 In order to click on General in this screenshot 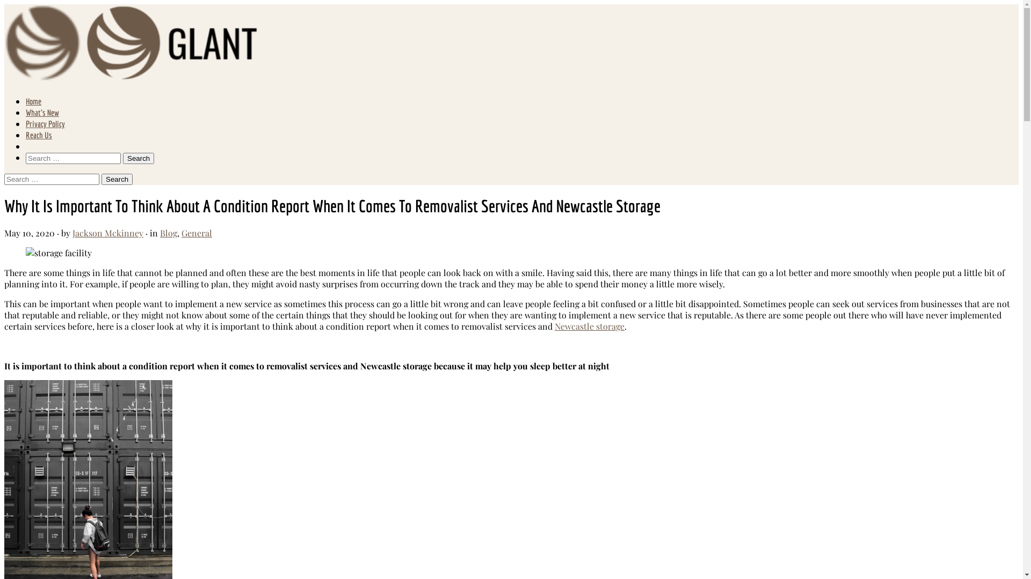, I will do `click(197, 233)`.